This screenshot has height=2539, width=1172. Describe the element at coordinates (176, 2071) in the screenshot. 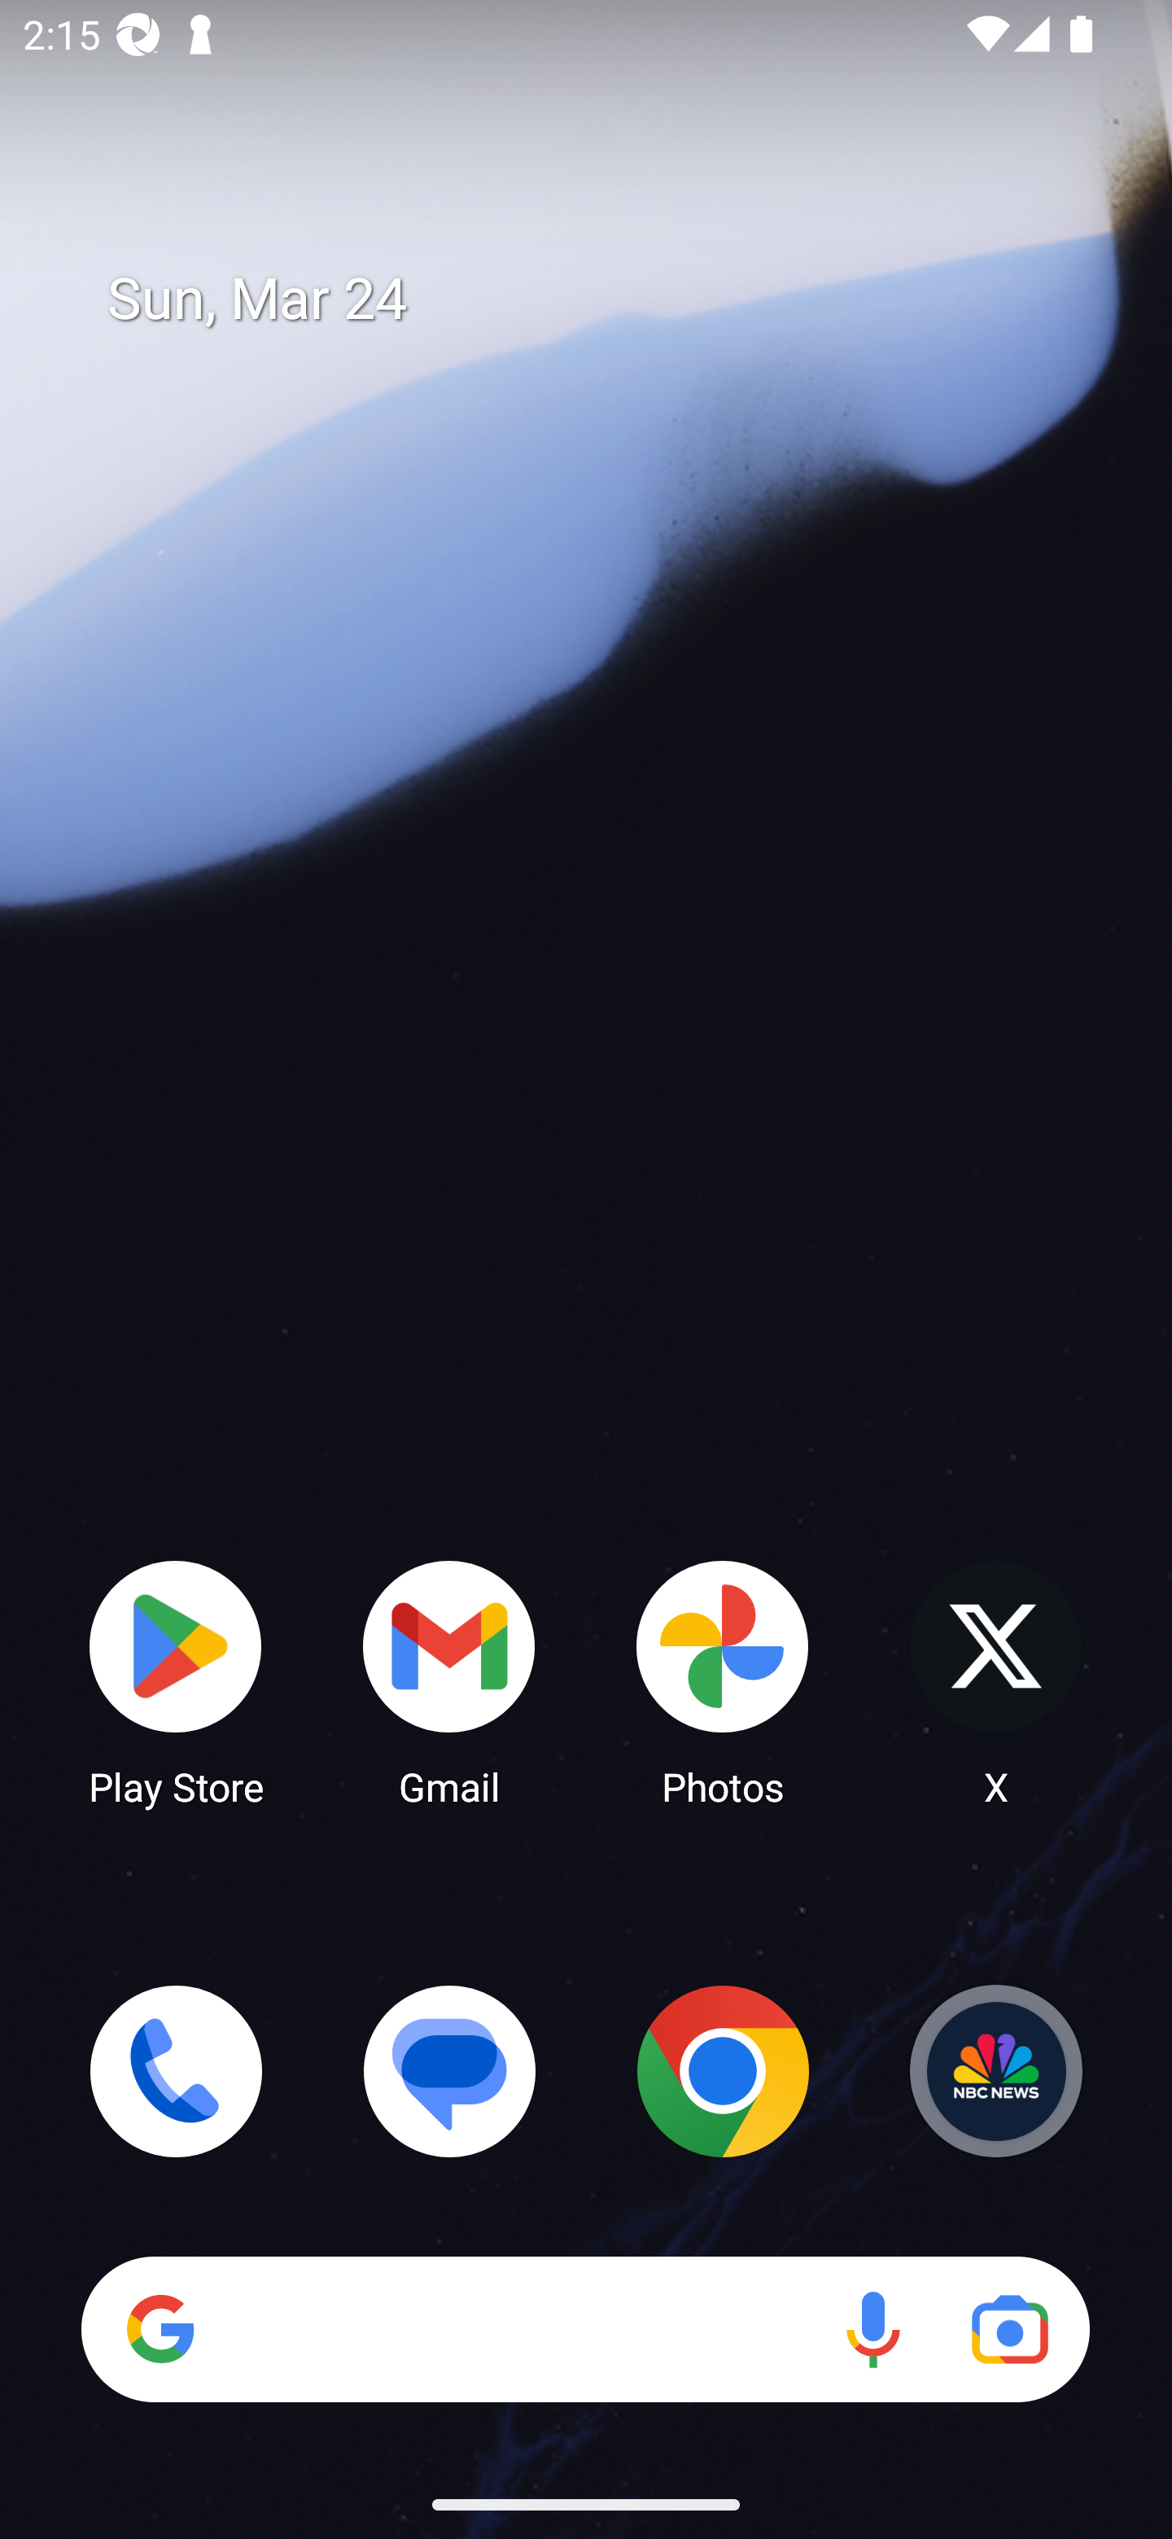

I see `Phone` at that location.